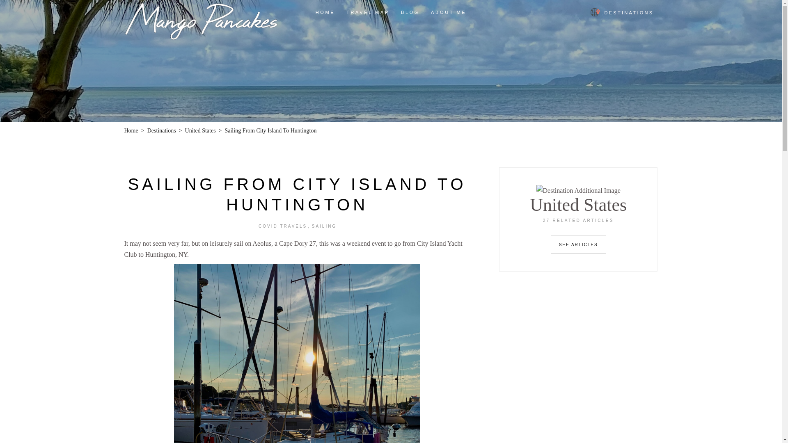  I want to click on BLOG, so click(410, 12).